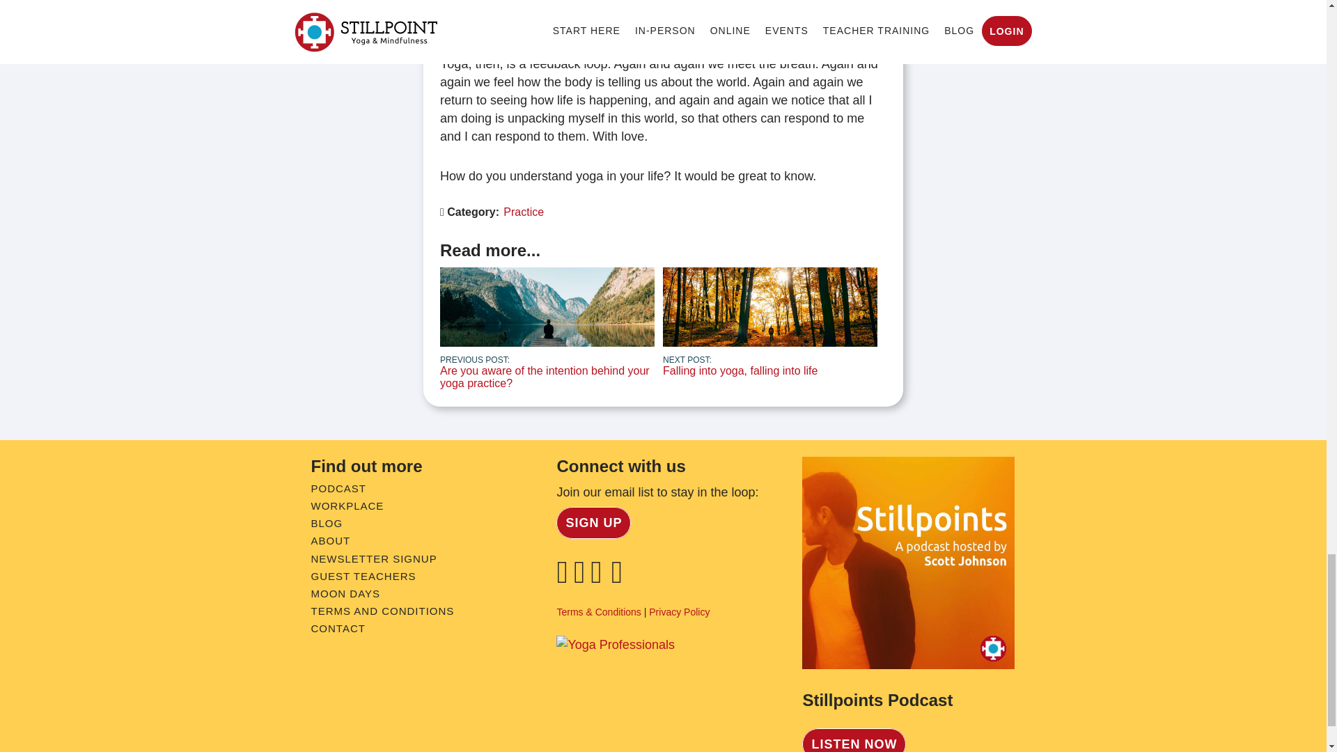  Describe the element at coordinates (363, 575) in the screenshot. I see `GUEST TEACHERS` at that location.